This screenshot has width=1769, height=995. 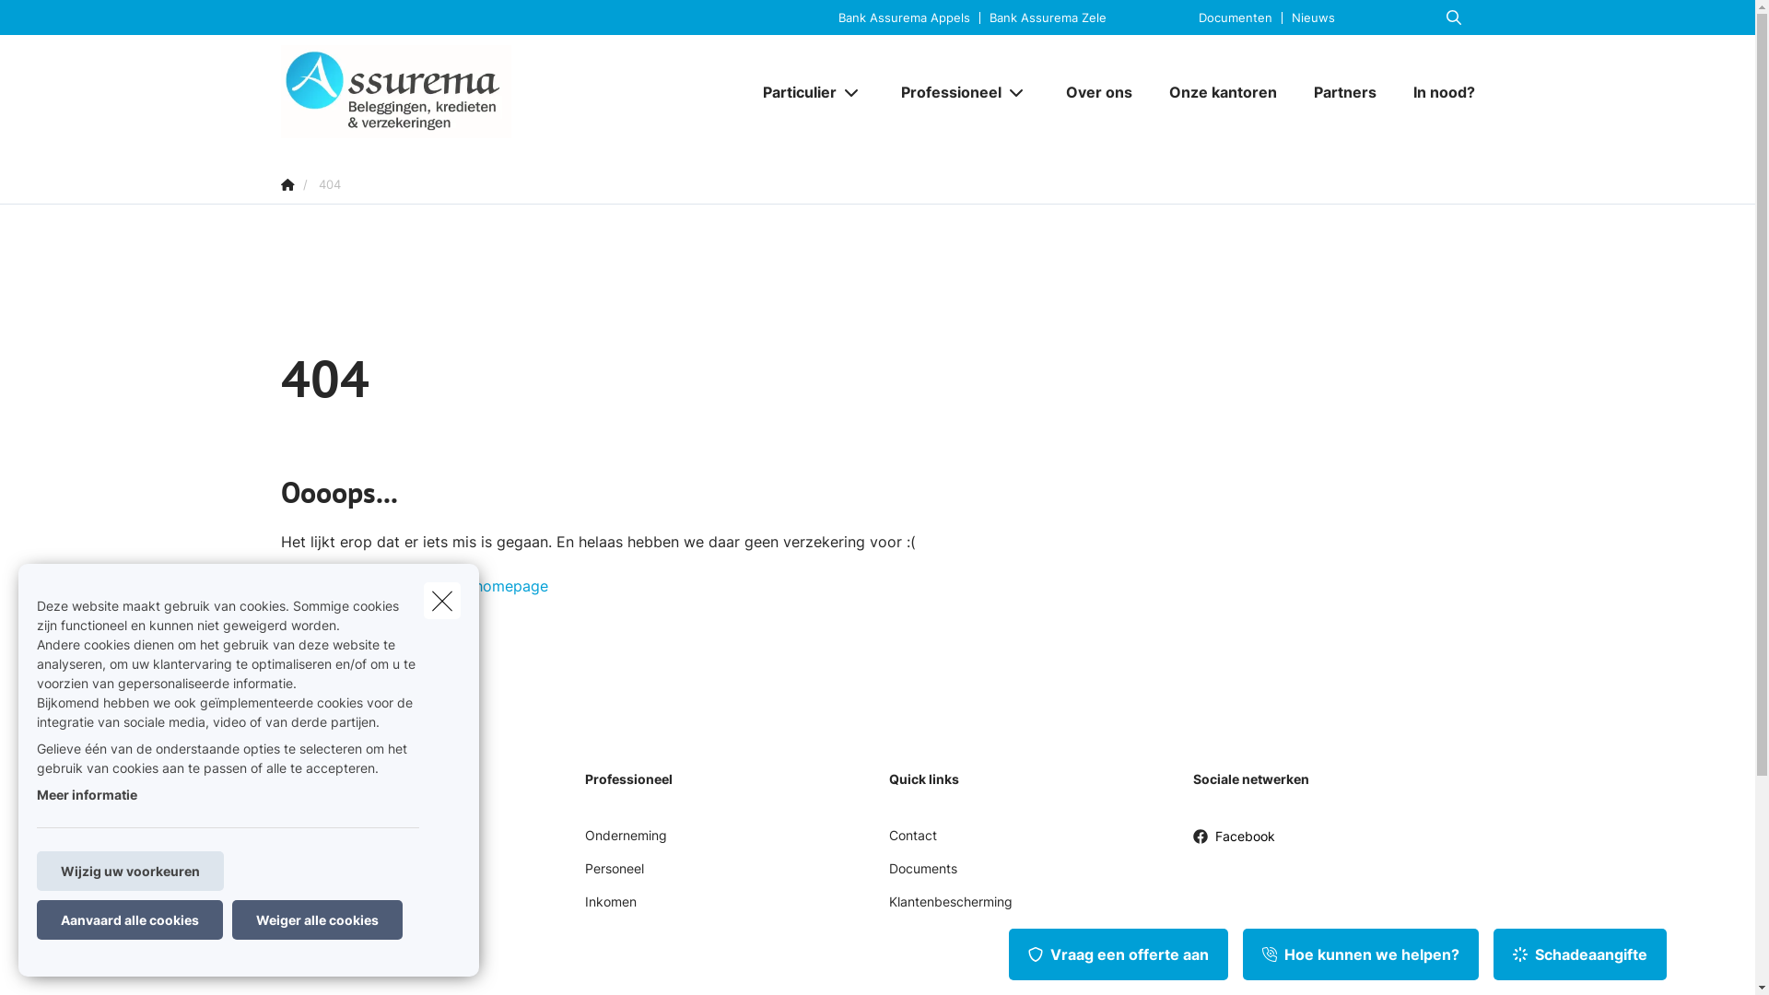 What do you see at coordinates (1312, 17) in the screenshot?
I see `Nieuws` at bounding box center [1312, 17].